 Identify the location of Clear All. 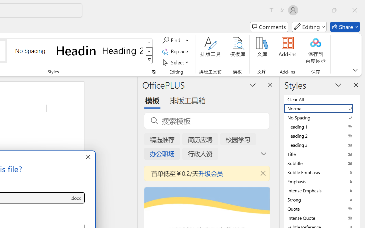
(322, 99).